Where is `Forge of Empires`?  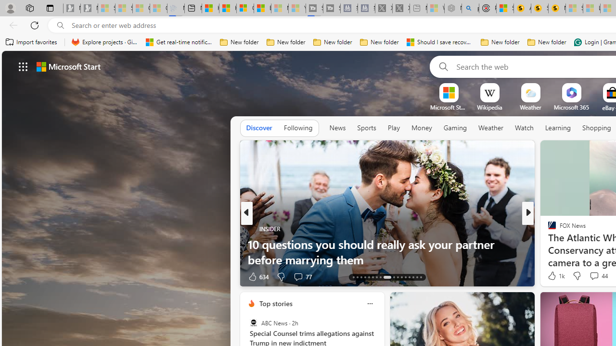
Forge of Empires is located at coordinates (566, 244).